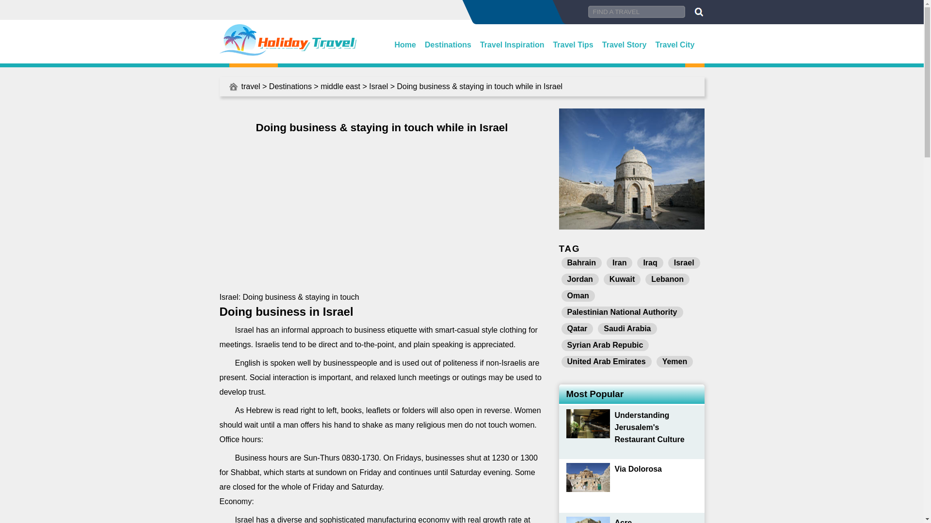 This screenshot has width=931, height=523. Describe the element at coordinates (684, 263) in the screenshot. I see `Israel` at that location.